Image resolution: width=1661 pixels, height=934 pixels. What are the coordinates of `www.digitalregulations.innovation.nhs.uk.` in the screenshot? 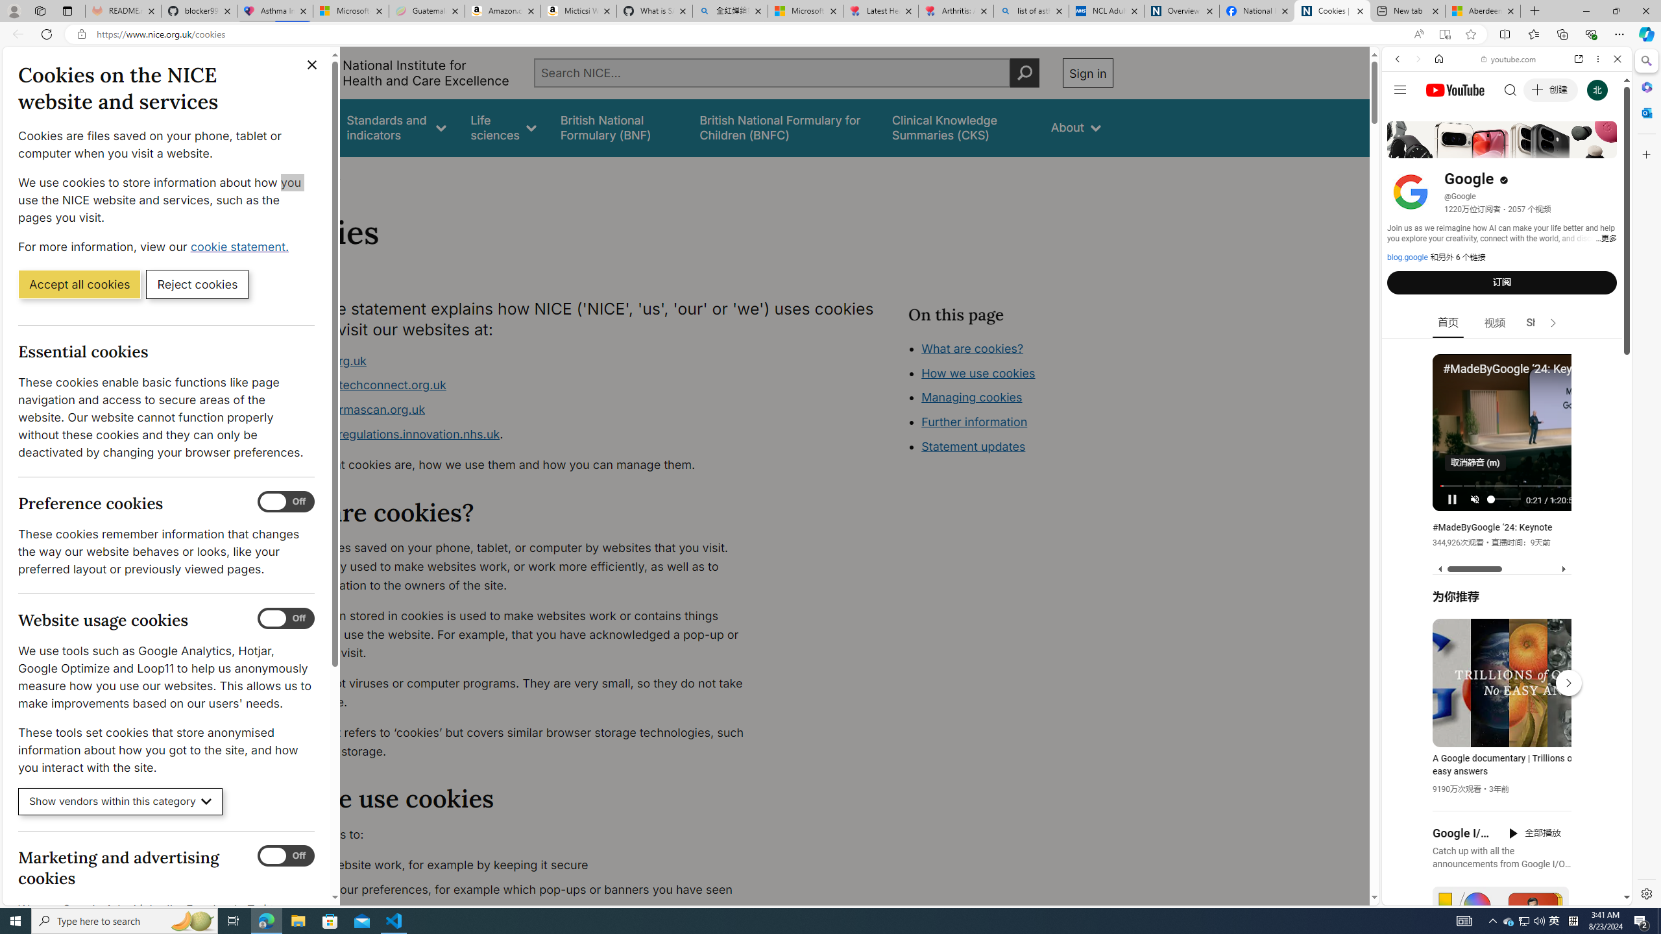 It's located at (516, 435).